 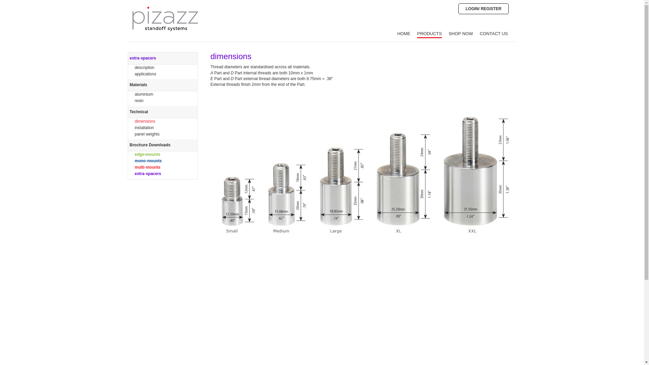 I want to click on applications, so click(x=145, y=74).